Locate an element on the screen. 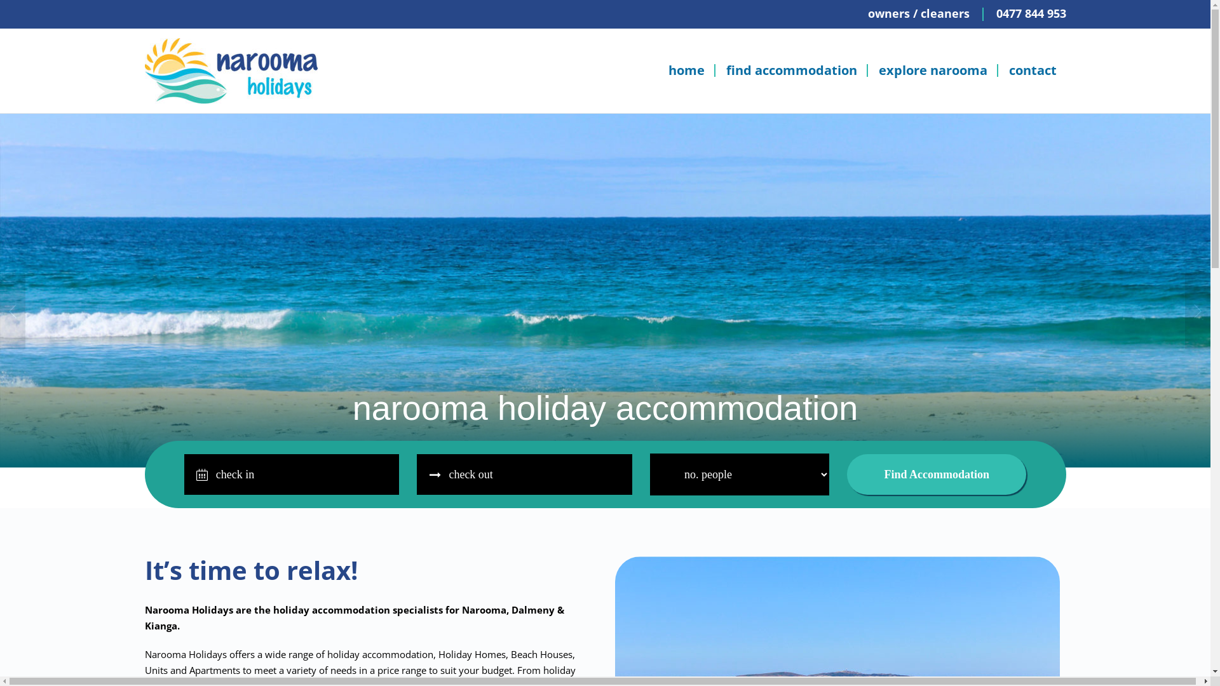 This screenshot has width=1220, height=686. owners / cleaners is located at coordinates (919, 15).